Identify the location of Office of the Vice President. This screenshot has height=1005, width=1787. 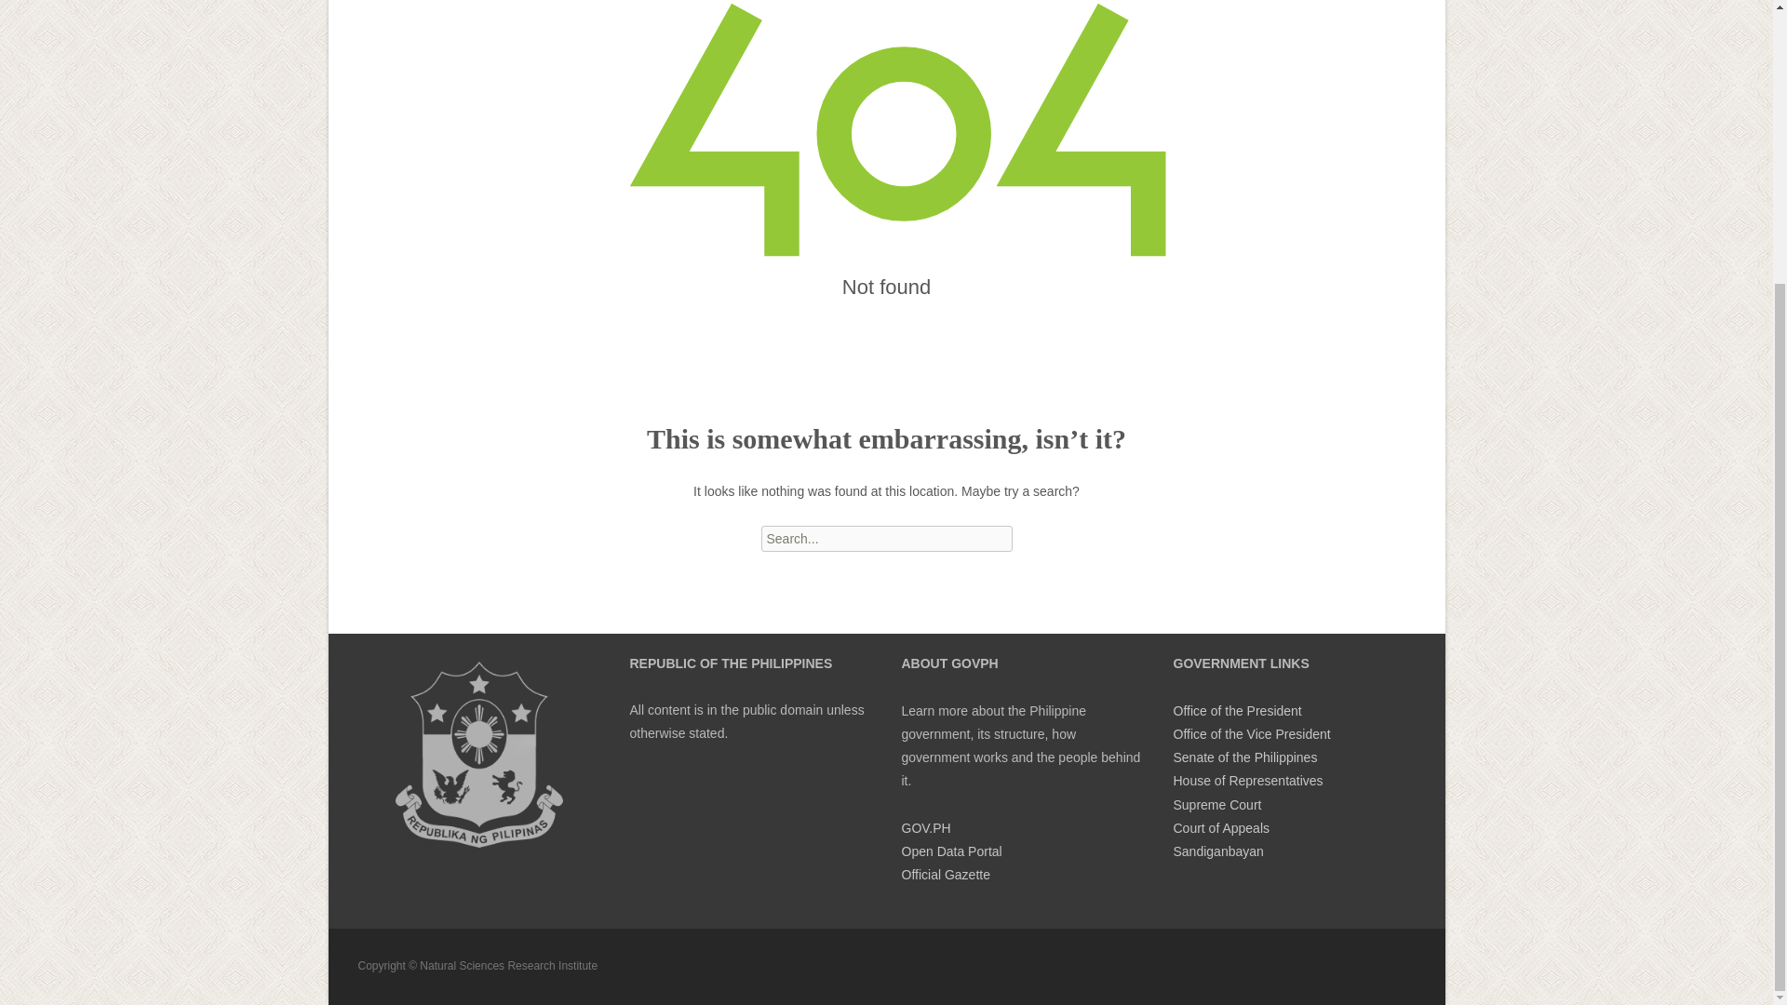
(1251, 733).